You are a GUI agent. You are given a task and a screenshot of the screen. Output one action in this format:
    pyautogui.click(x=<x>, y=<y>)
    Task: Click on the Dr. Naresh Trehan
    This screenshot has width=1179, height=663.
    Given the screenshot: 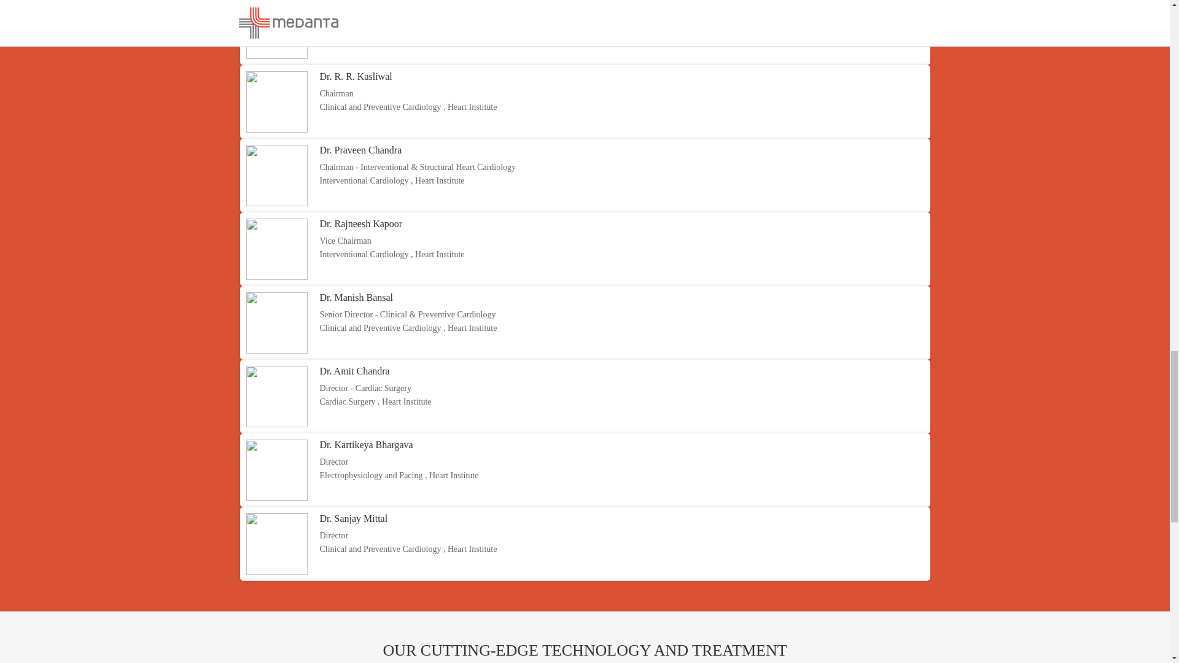 What is the action you would take?
    pyautogui.click(x=355, y=4)
    